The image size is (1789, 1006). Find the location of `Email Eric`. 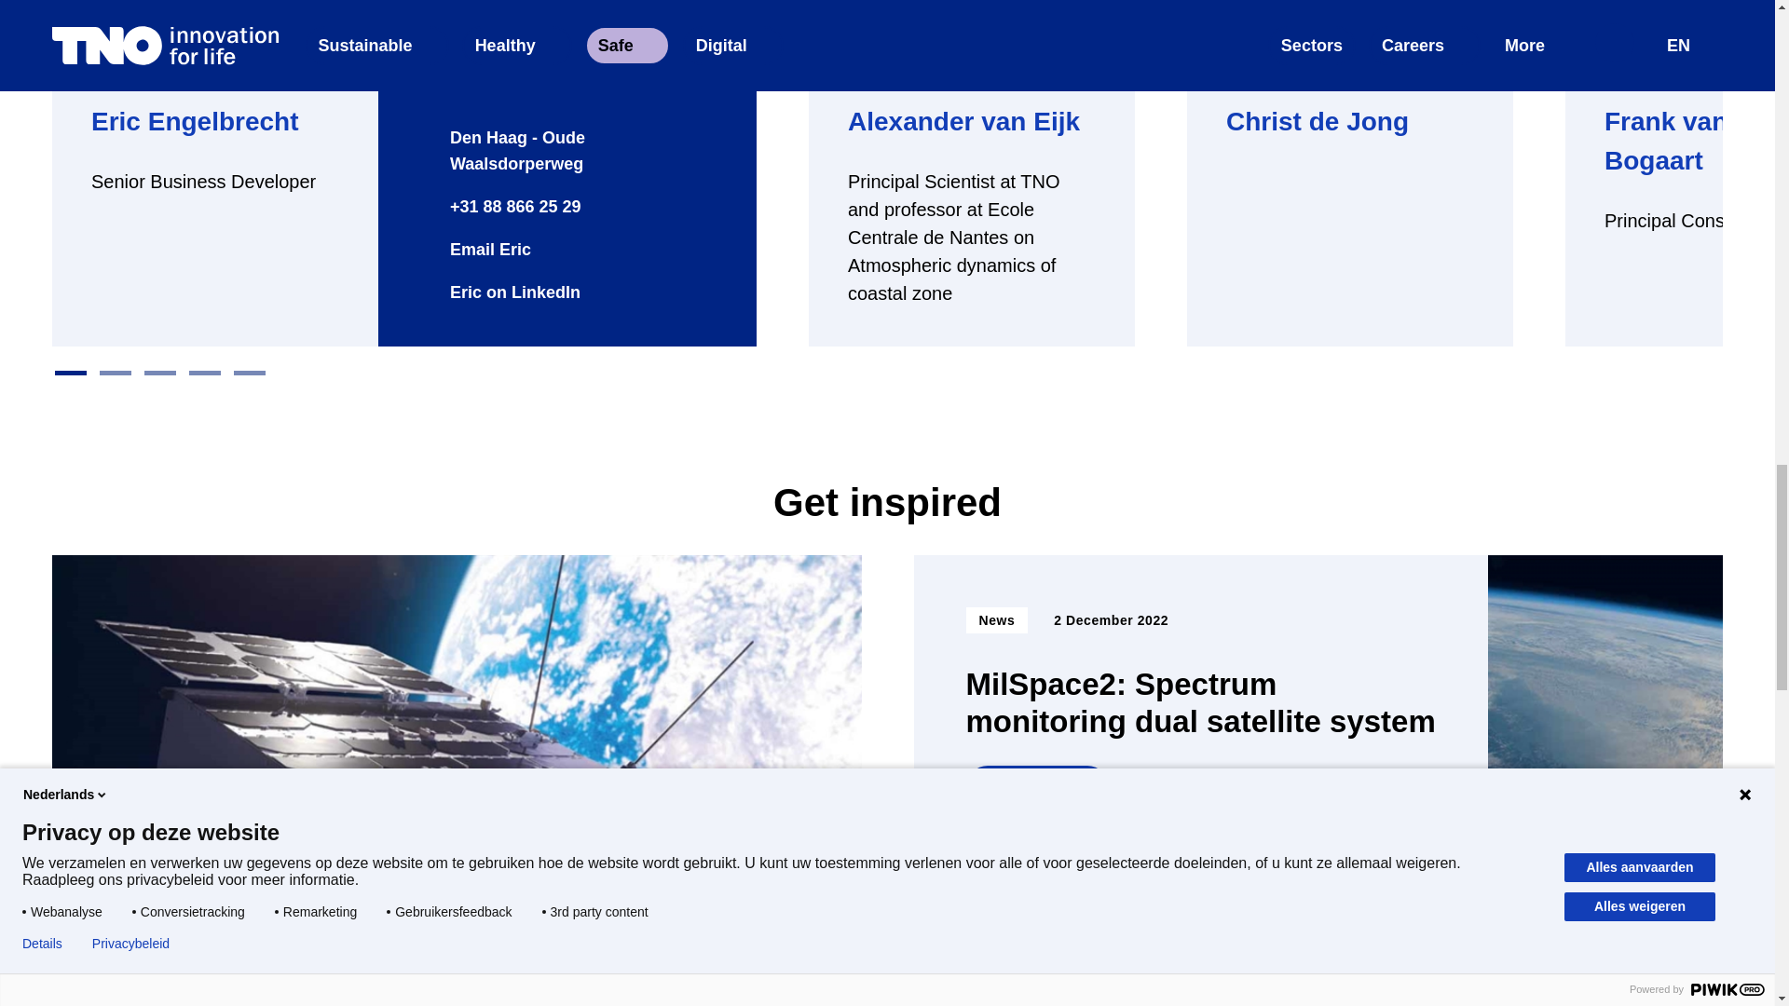

Email Eric is located at coordinates (473, 250).